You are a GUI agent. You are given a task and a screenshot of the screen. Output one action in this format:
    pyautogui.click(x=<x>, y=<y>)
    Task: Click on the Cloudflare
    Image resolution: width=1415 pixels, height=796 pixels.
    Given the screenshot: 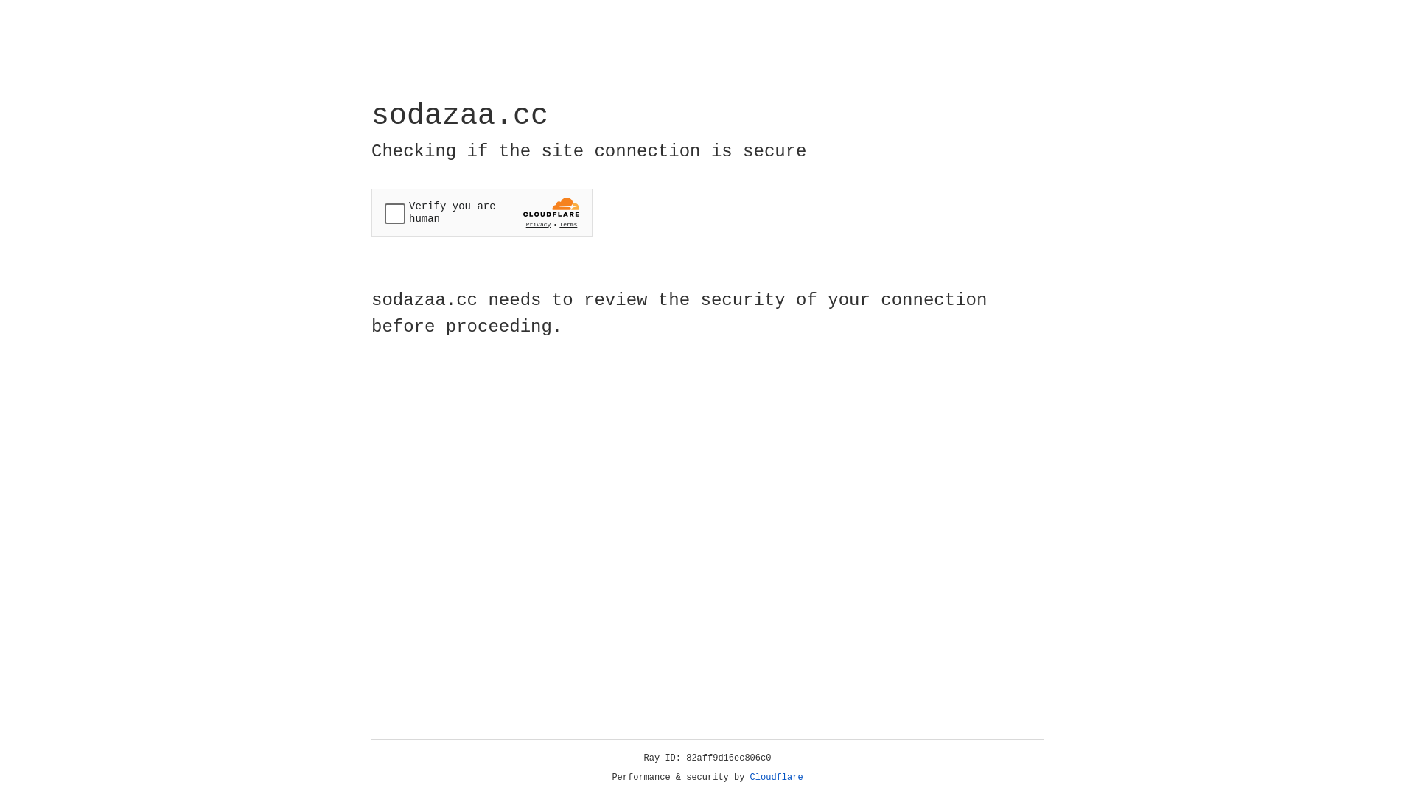 What is the action you would take?
    pyautogui.click(x=777, y=778)
    